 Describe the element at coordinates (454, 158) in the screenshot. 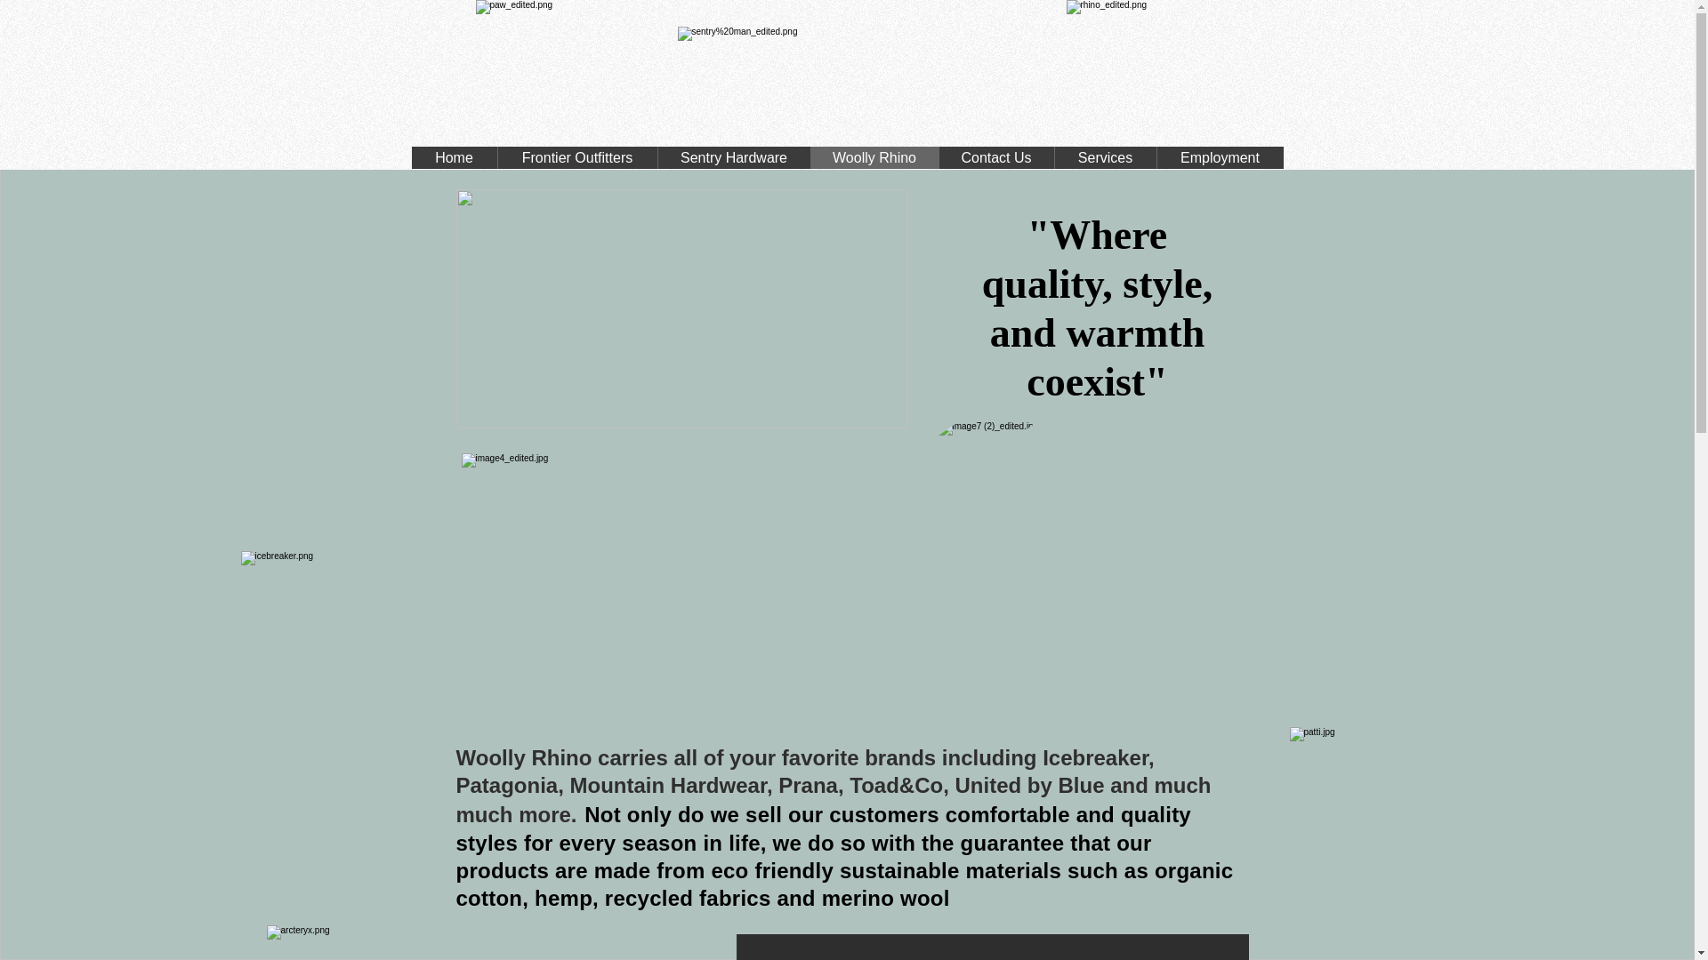

I see `Home` at that location.